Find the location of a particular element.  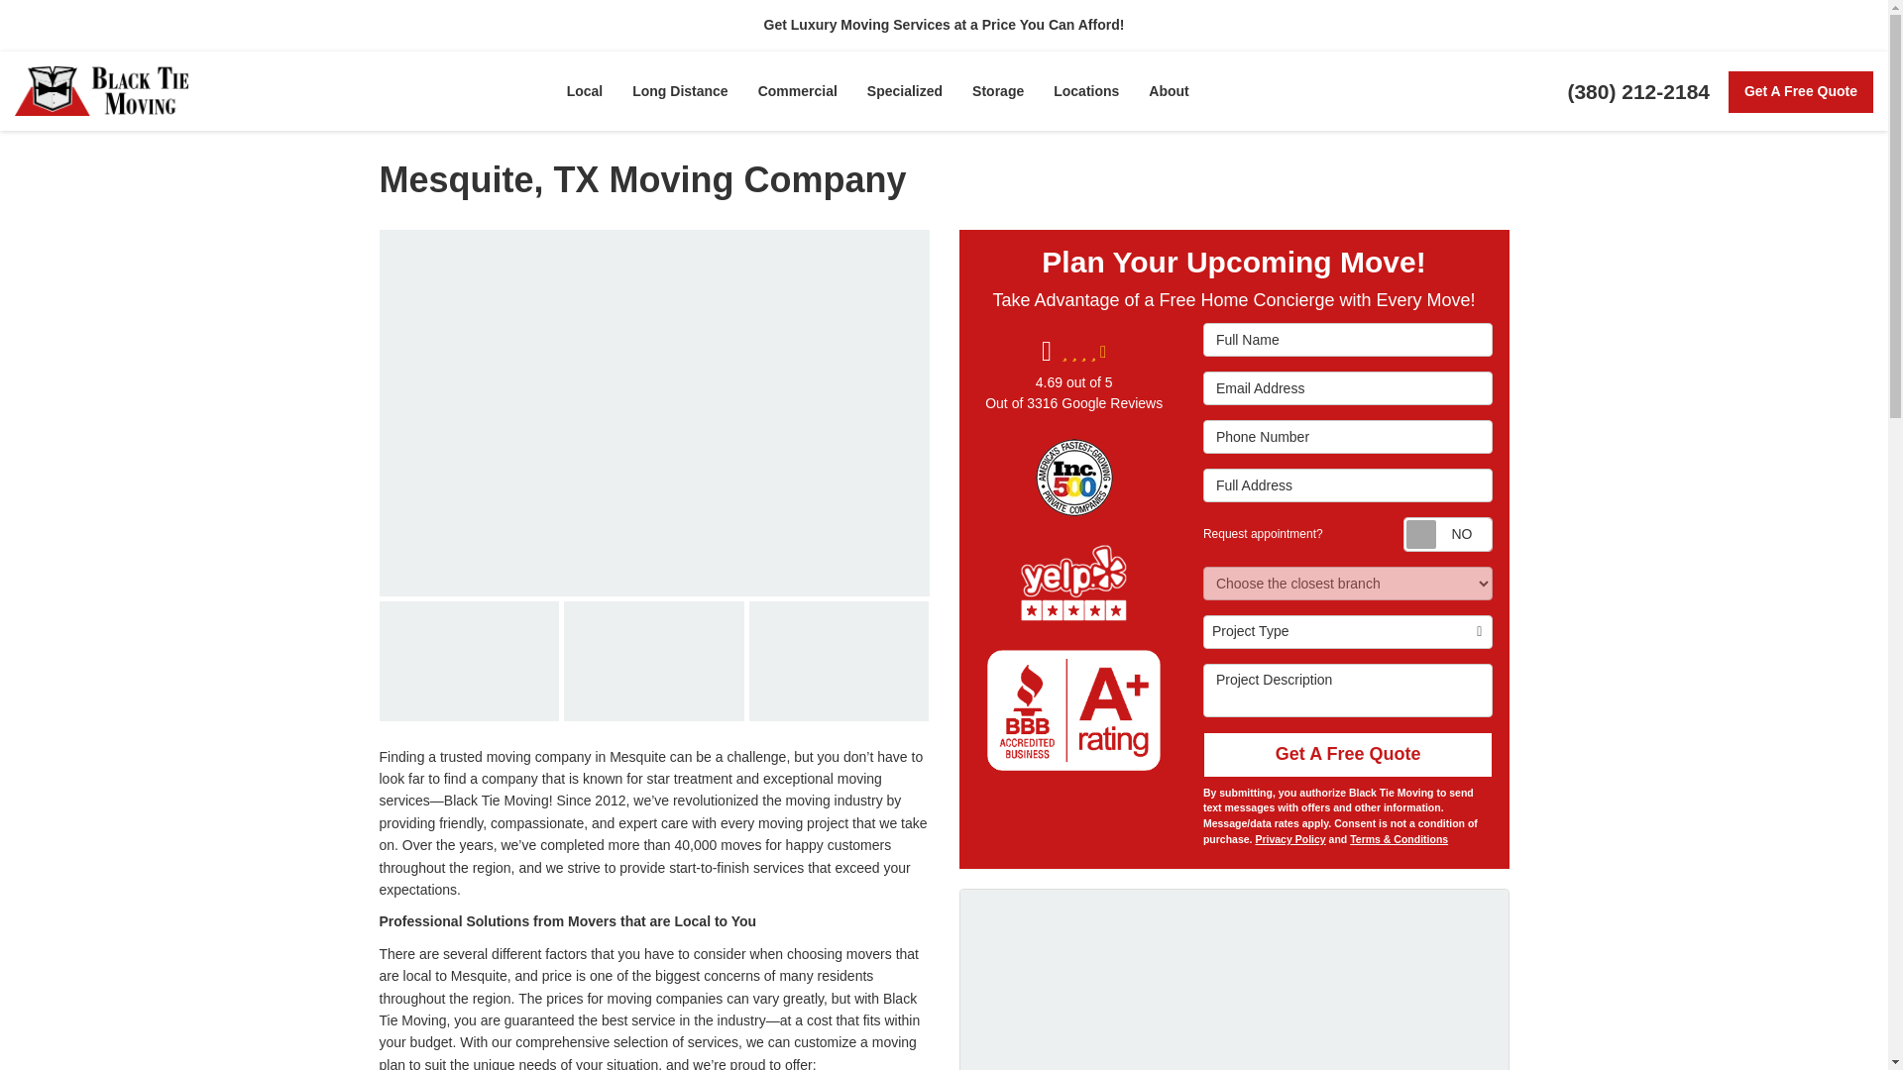

Get A Free Quote is located at coordinates (1800, 92).